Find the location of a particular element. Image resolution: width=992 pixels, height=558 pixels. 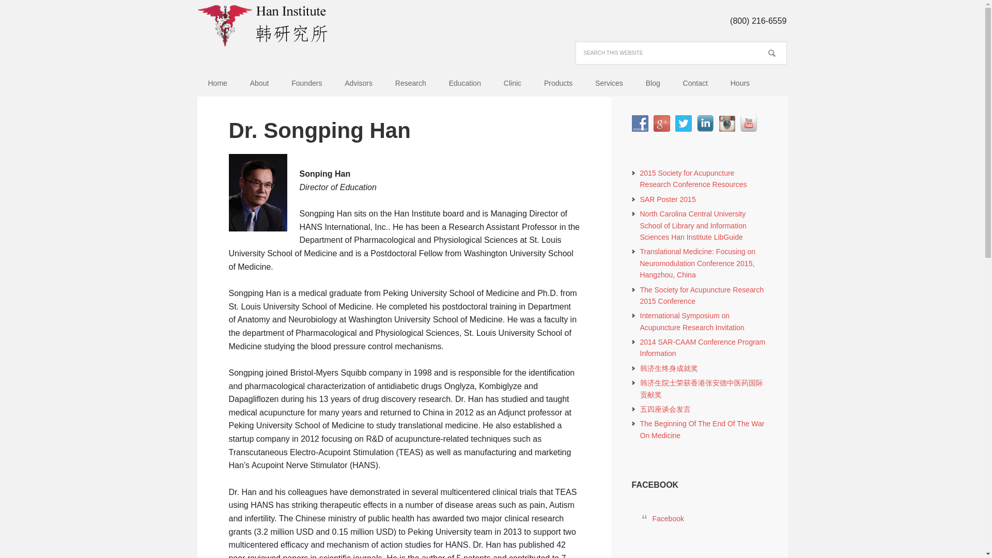

About is located at coordinates (259, 83).